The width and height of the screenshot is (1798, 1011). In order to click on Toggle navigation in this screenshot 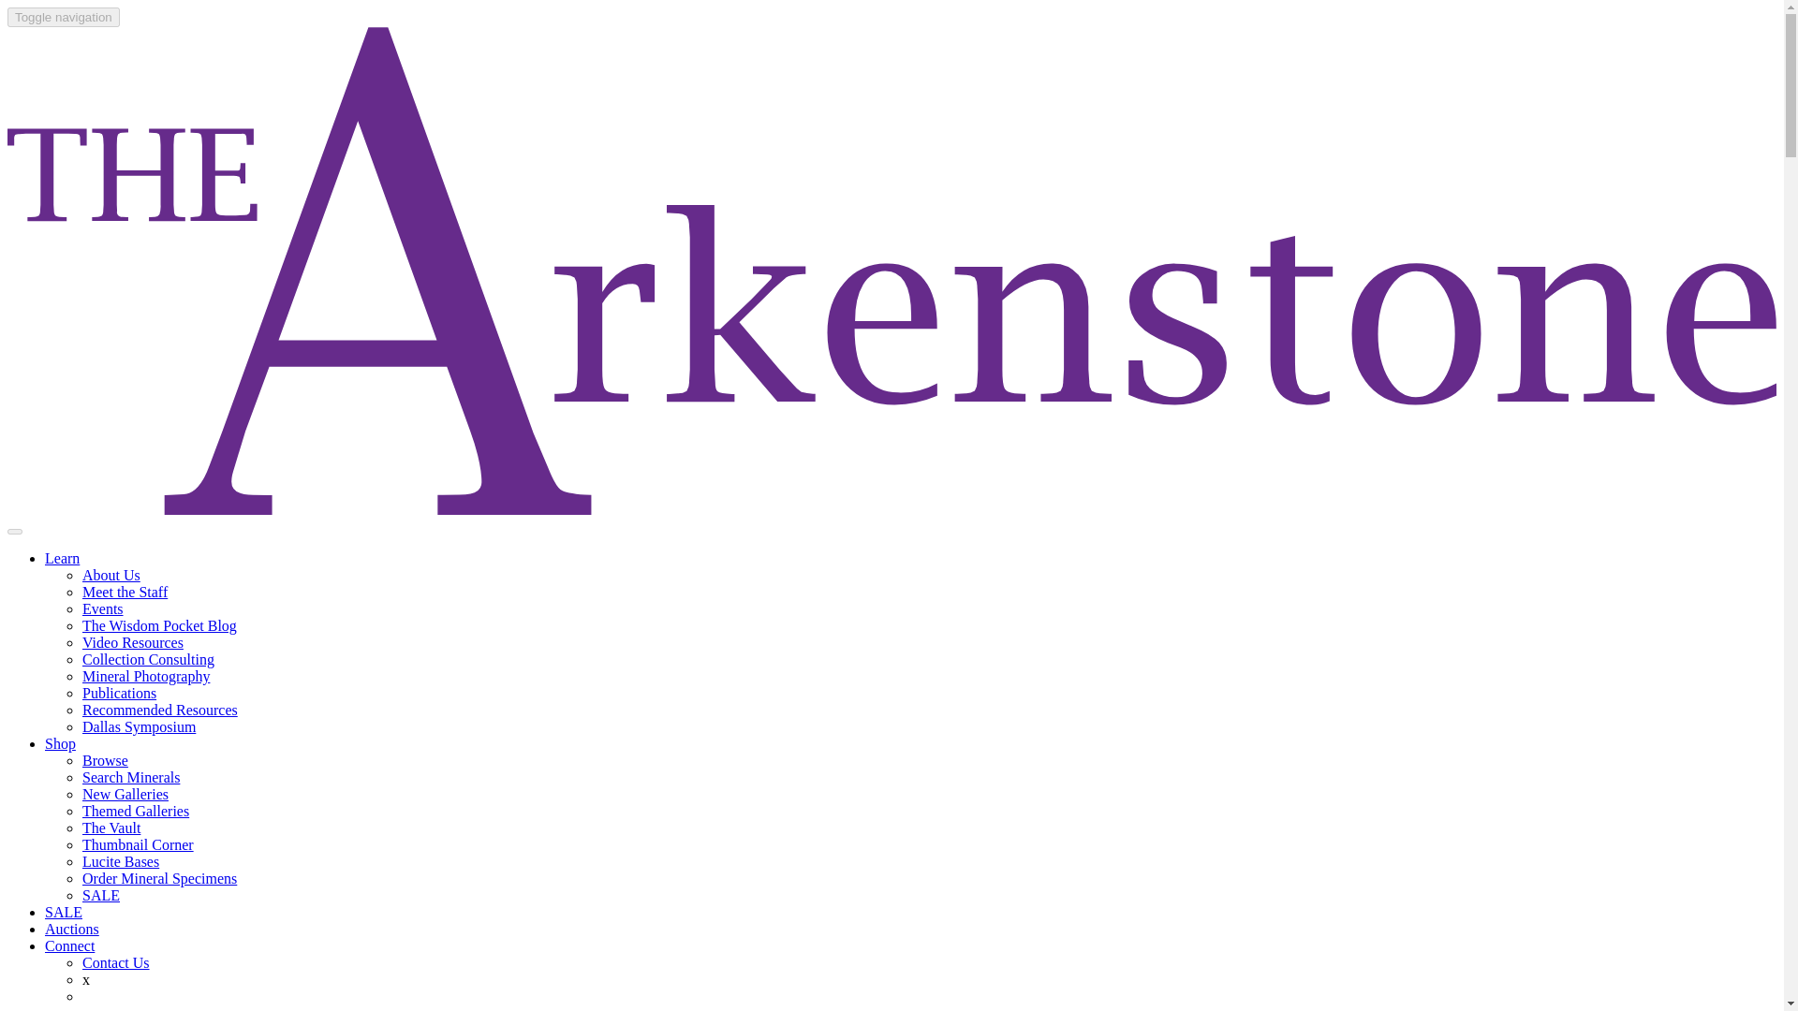, I will do `click(64, 17)`.